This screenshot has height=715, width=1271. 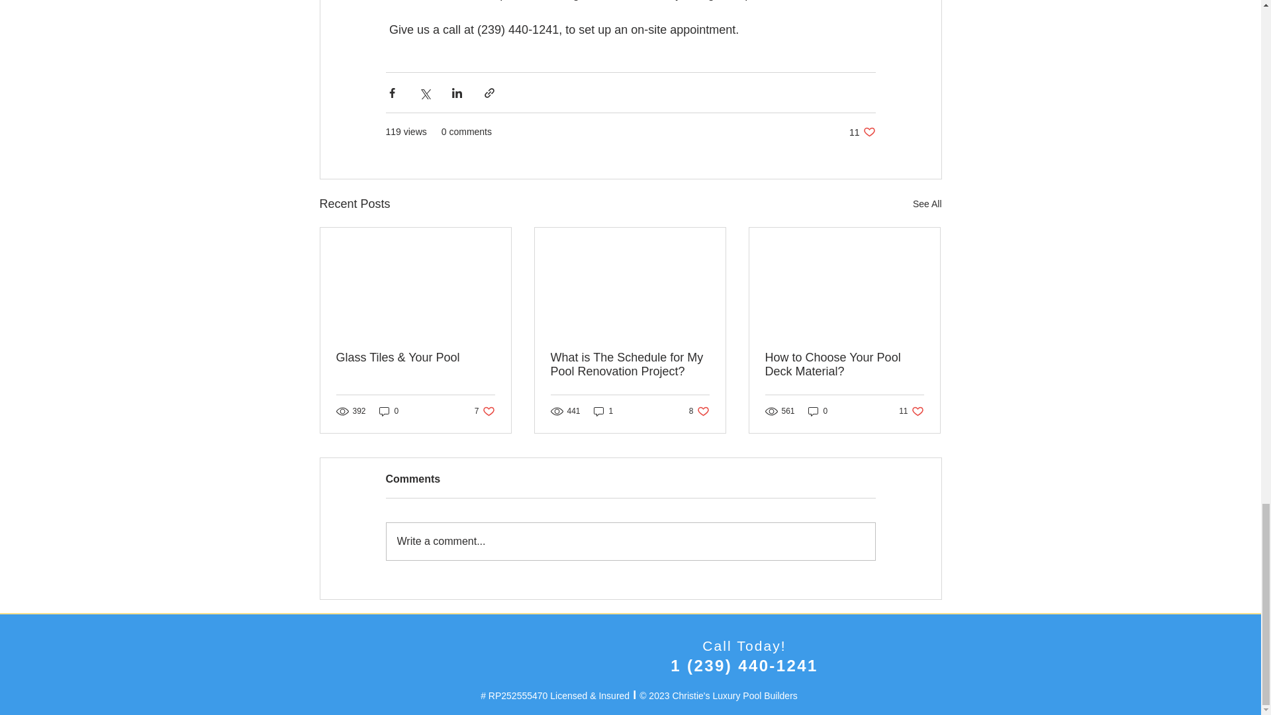 What do you see at coordinates (485, 411) in the screenshot?
I see `0` at bounding box center [485, 411].